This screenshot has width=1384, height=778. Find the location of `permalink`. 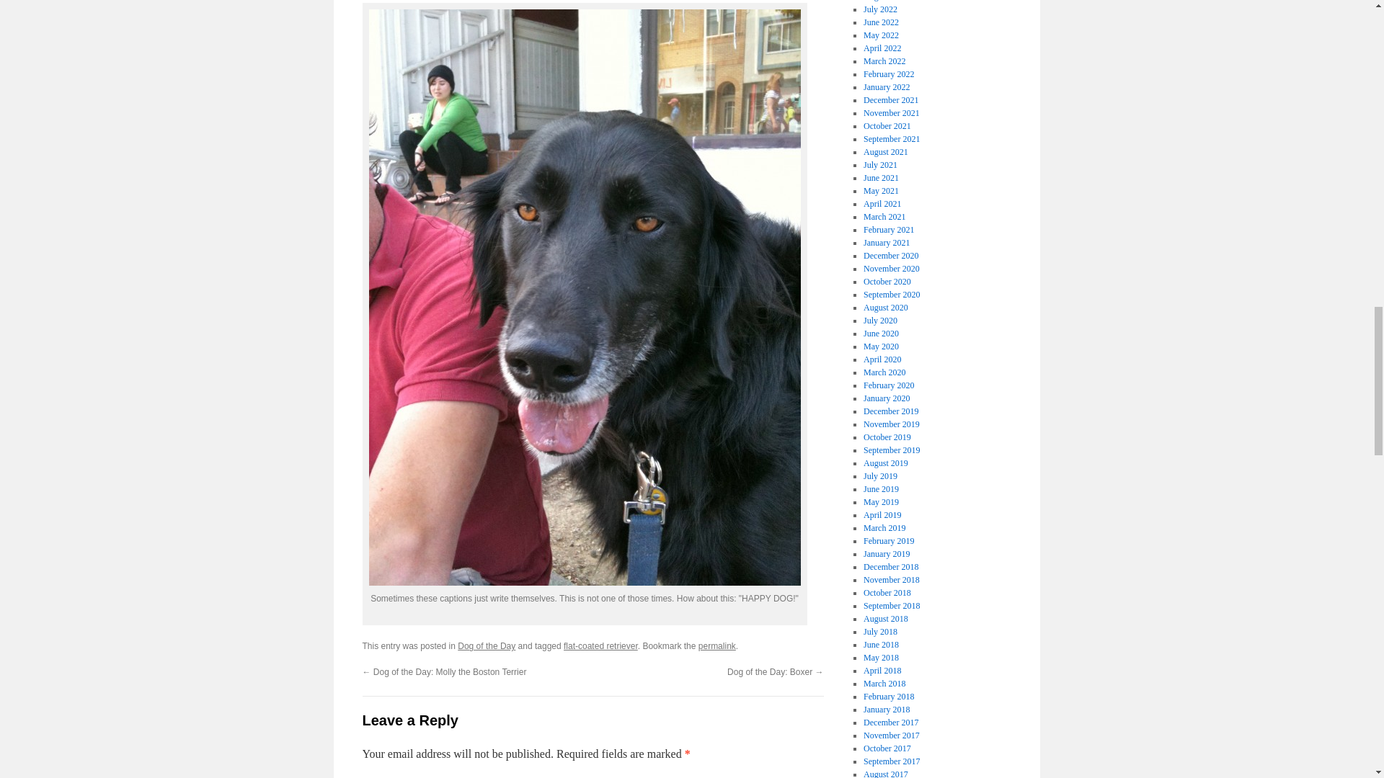

permalink is located at coordinates (717, 645).